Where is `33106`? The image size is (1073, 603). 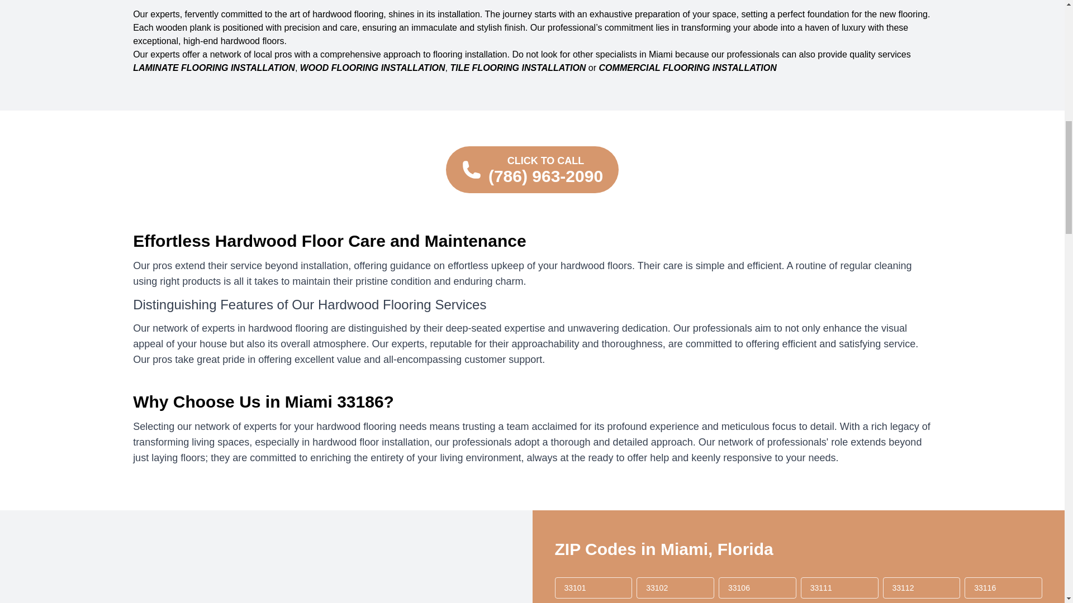 33106 is located at coordinates (757, 587).